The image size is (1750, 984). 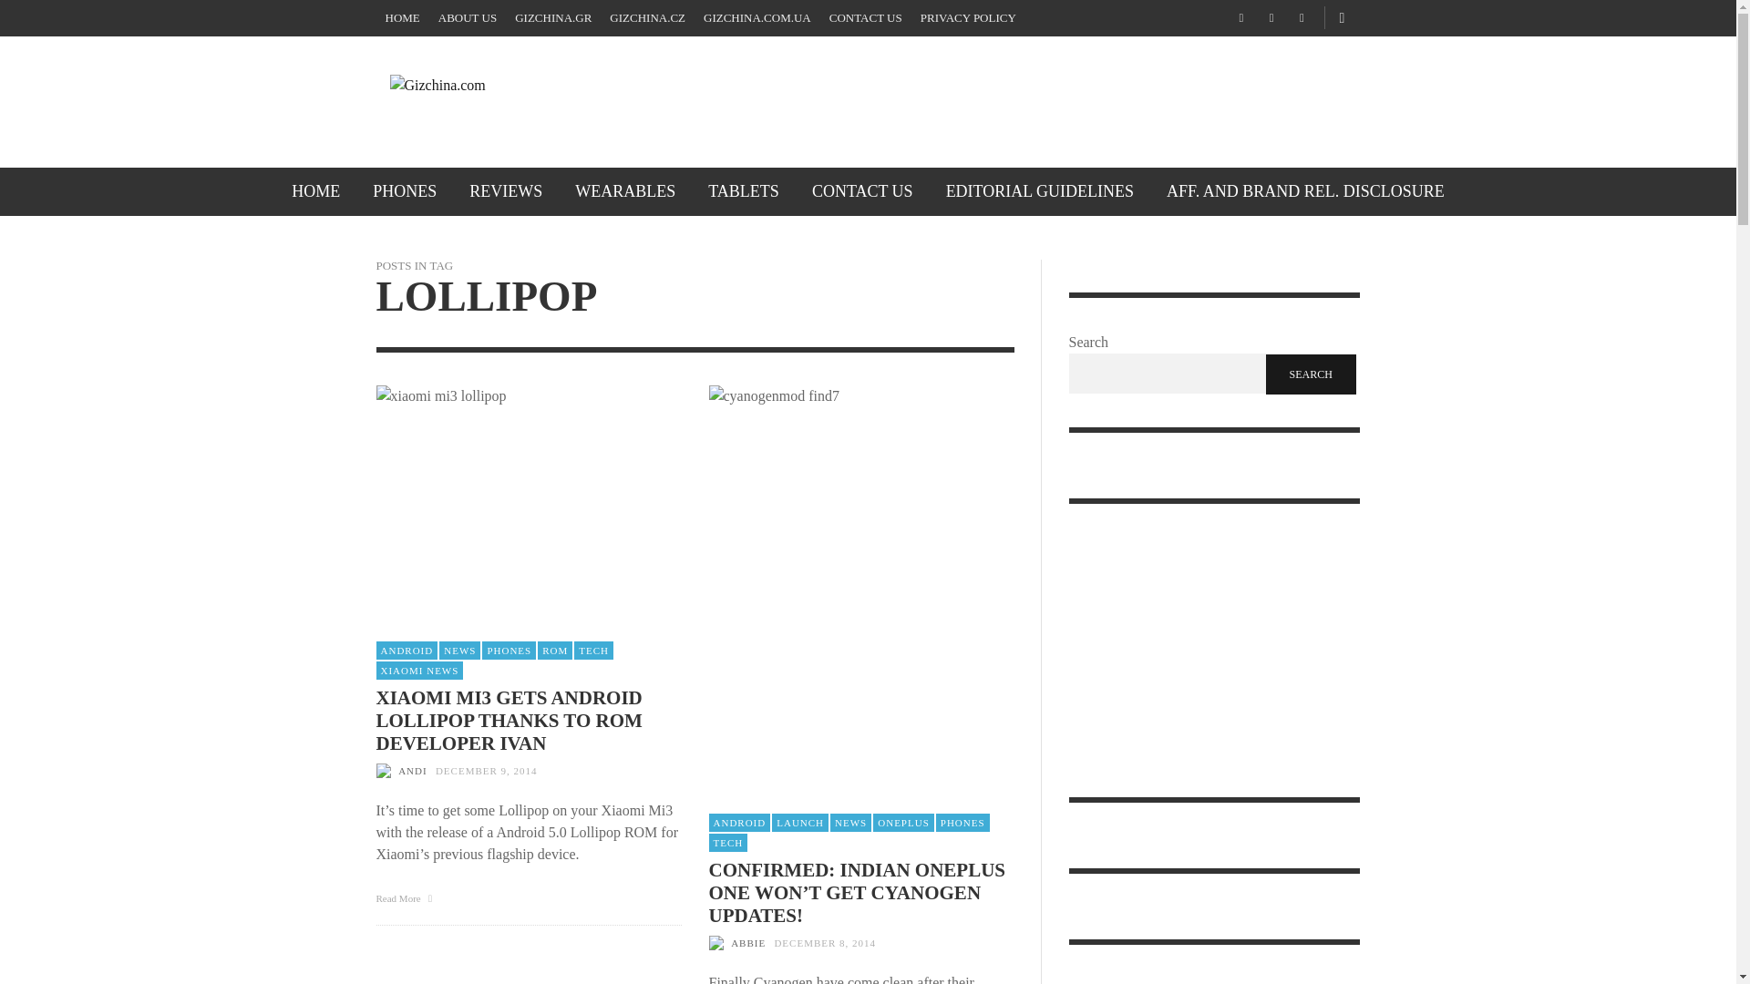 What do you see at coordinates (647, 18) in the screenshot?
I see `GIZCHINA.CZ` at bounding box center [647, 18].